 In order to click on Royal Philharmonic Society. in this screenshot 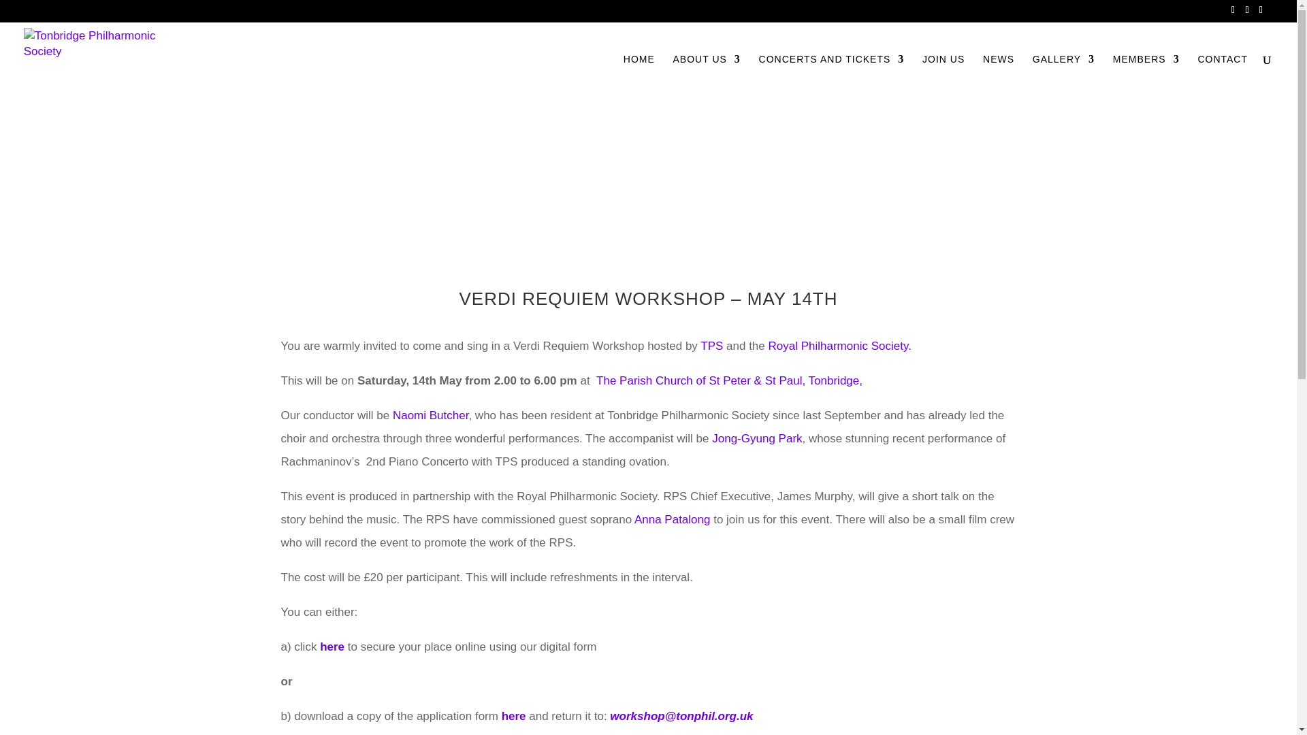, I will do `click(839, 346)`.